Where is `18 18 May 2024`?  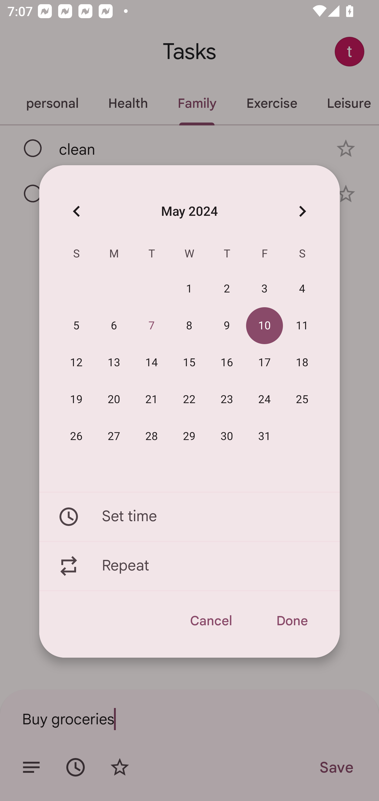 18 18 May 2024 is located at coordinates (302, 363).